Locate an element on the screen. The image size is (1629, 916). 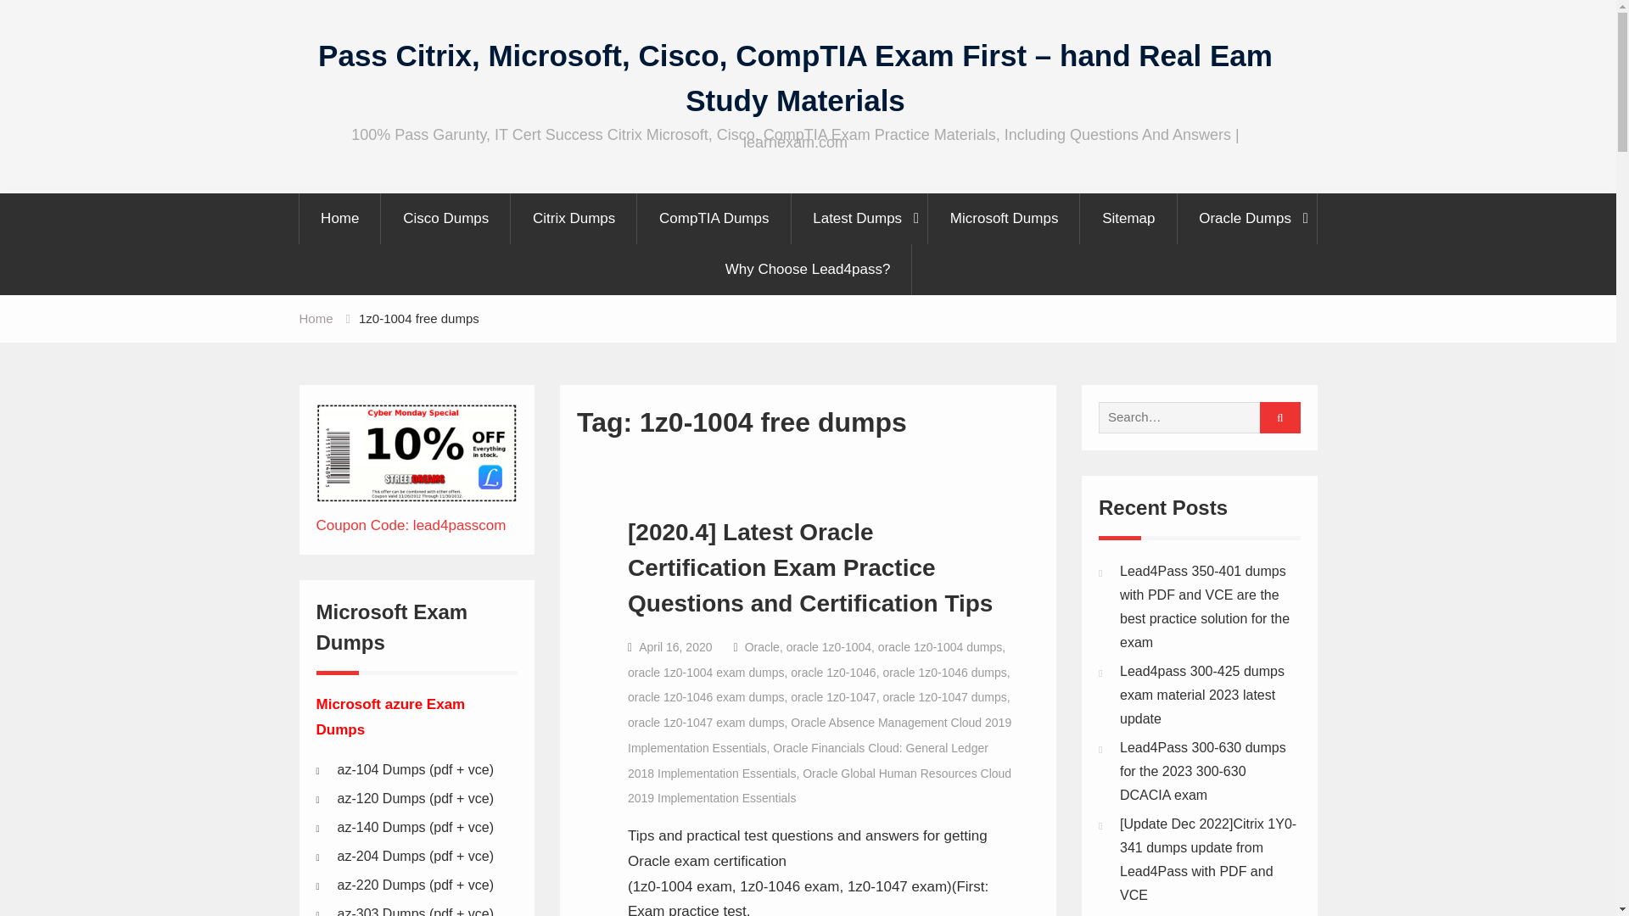
Home is located at coordinates (339, 219).